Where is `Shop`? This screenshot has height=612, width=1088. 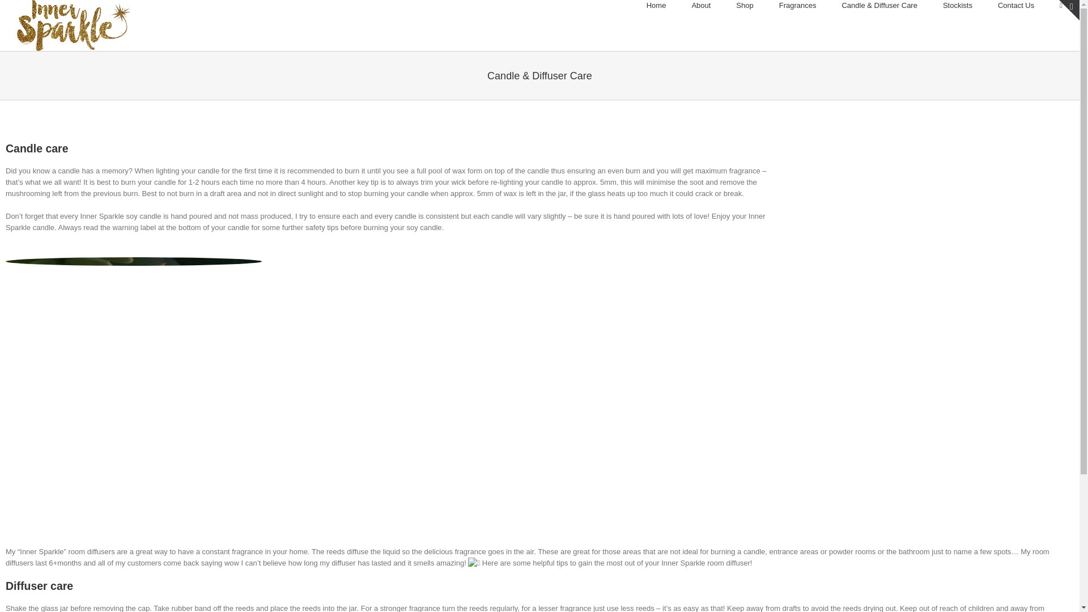
Shop is located at coordinates (745, 6).